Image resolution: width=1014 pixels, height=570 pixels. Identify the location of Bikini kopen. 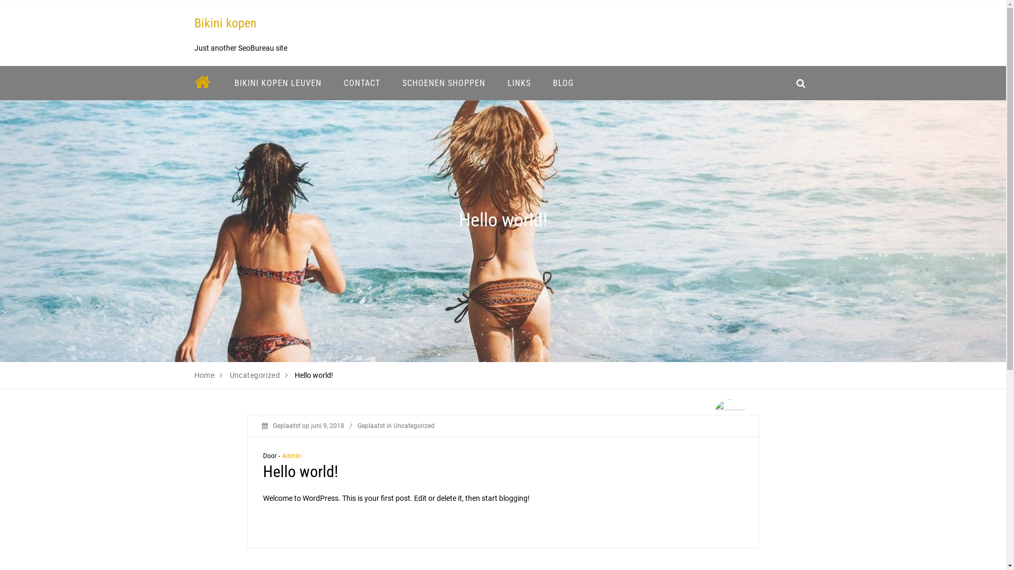
(226, 23).